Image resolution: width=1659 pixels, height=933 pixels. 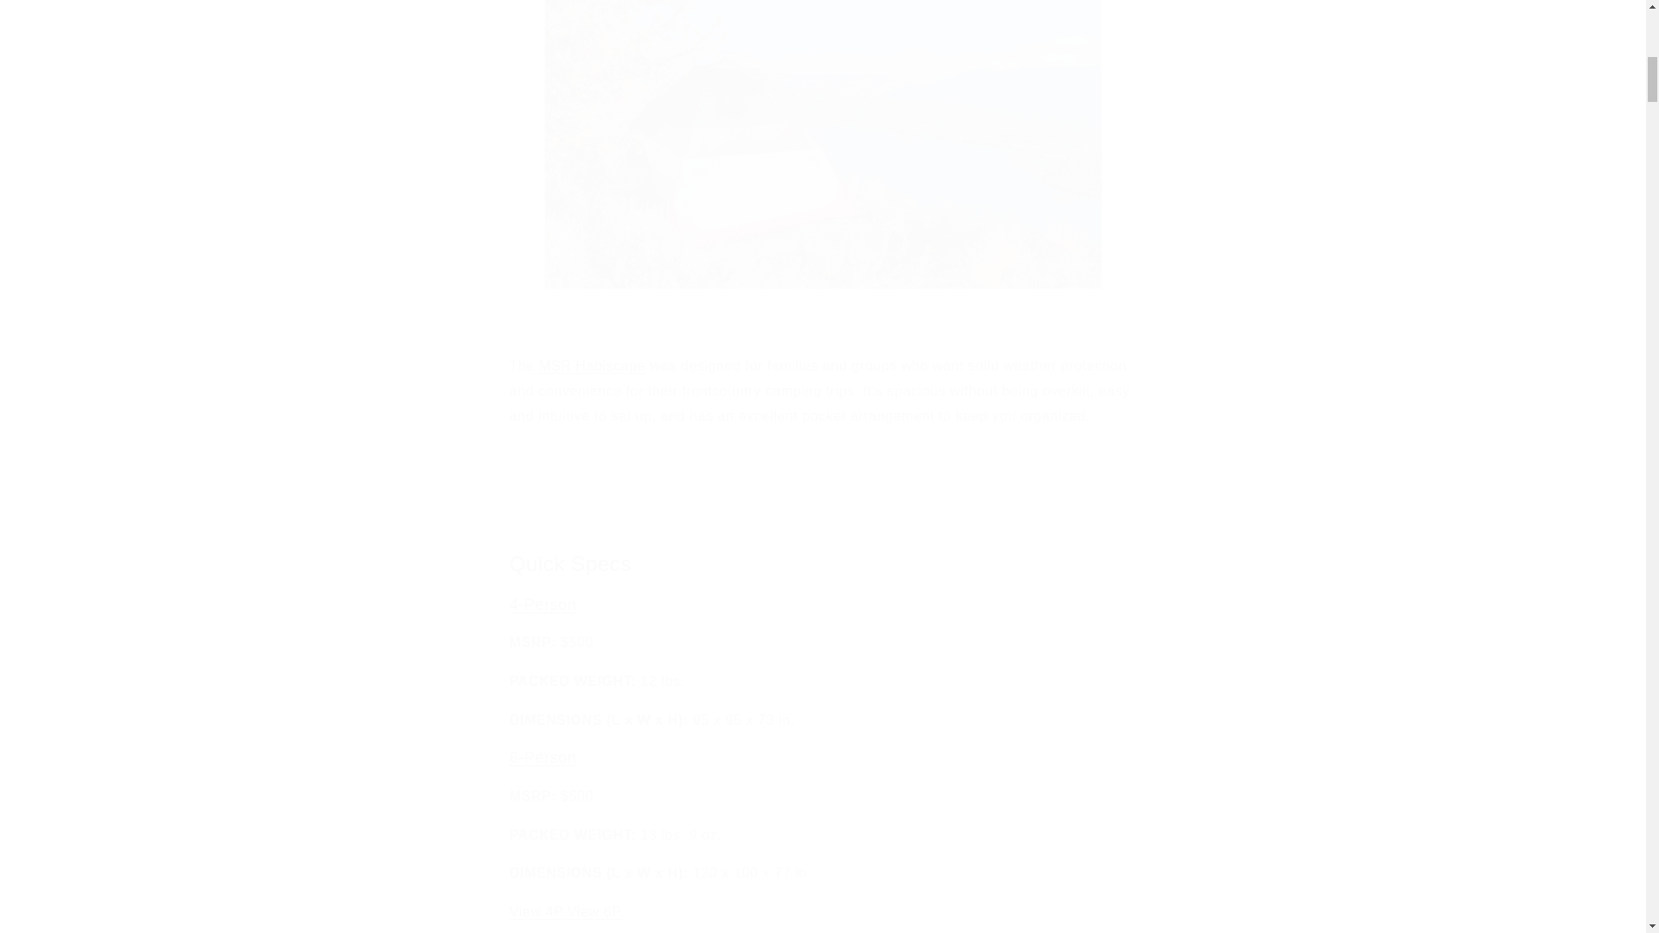 What do you see at coordinates (537, 911) in the screenshot?
I see `View 4P` at bounding box center [537, 911].